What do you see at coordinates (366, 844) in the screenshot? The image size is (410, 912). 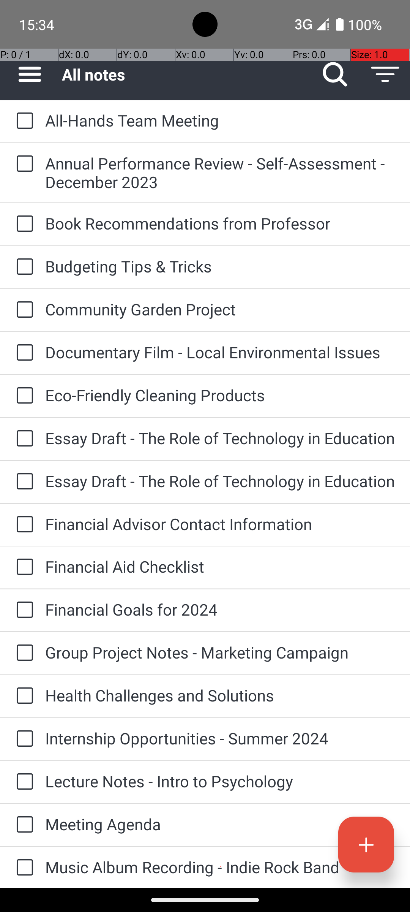 I see `Add new, collapsed` at bounding box center [366, 844].